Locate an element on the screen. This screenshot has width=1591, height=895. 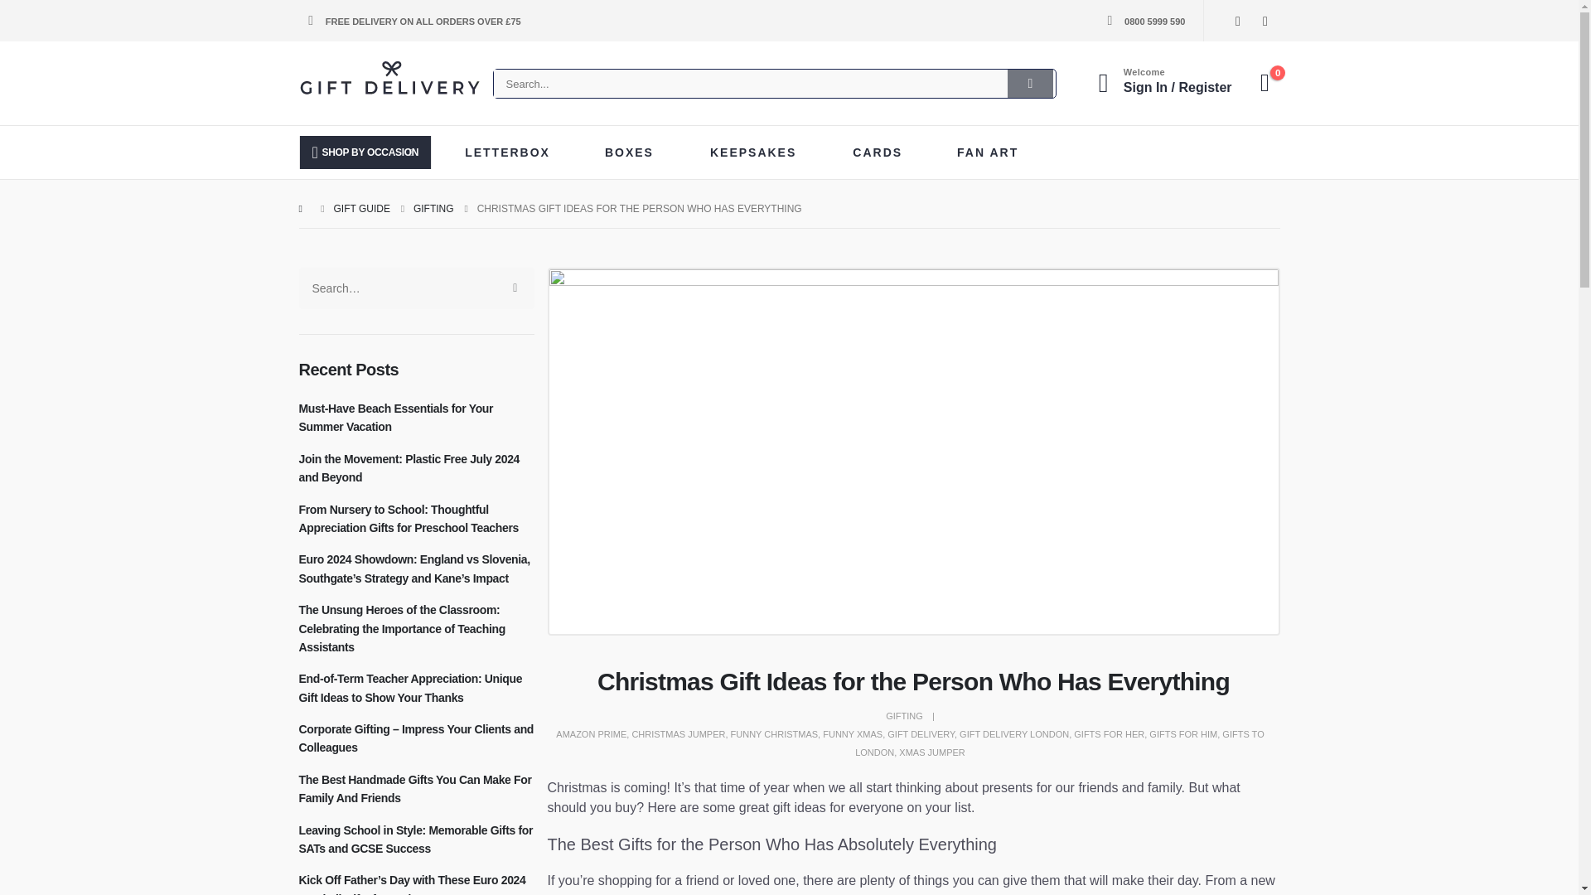
CARDS is located at coordinates (883, 152).